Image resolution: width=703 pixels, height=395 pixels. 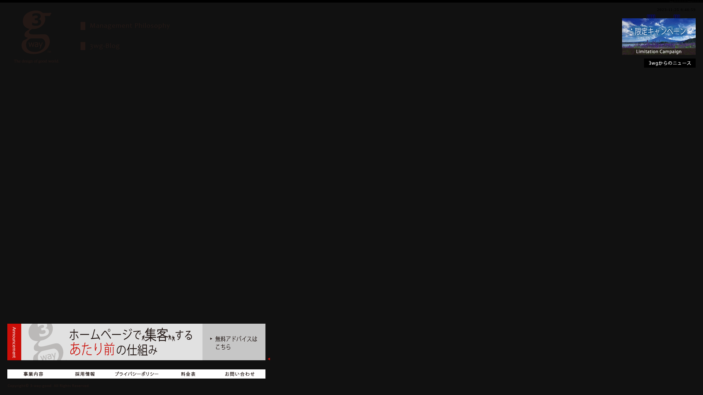 I want to click on Management Philosophy, so click(x=168, y=26).